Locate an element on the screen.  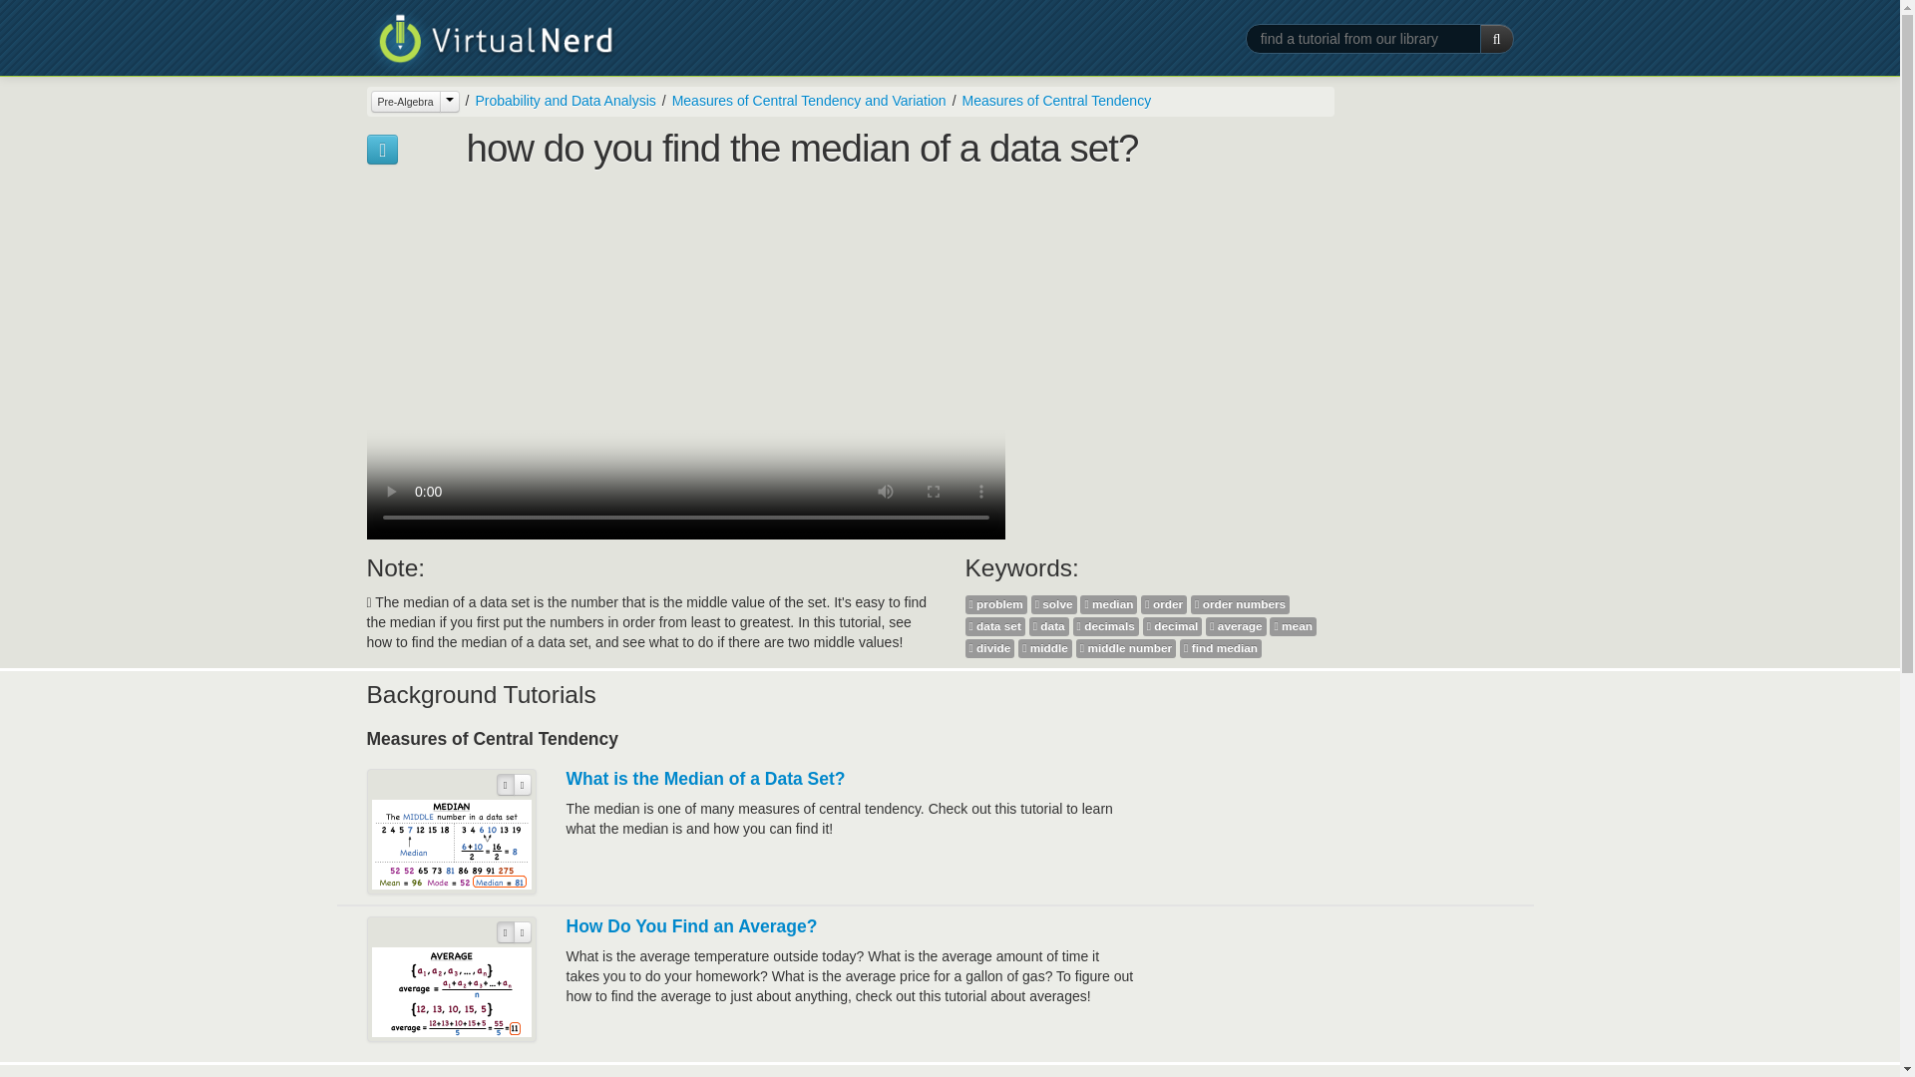
Pre-Algebra is located at coordinates (415, 102).